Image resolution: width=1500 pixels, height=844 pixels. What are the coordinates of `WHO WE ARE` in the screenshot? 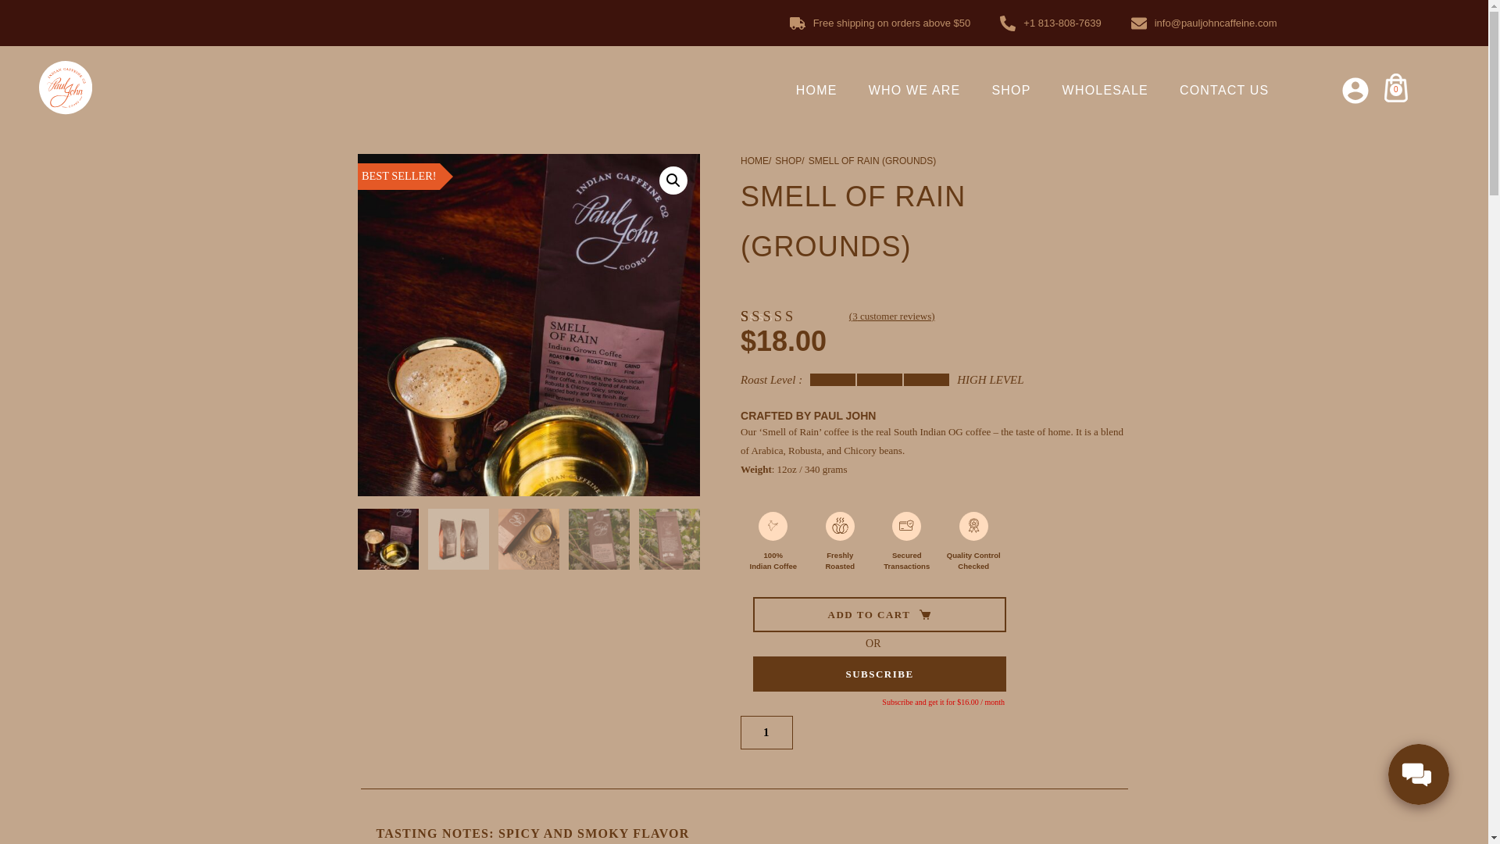 It's located at (914, 91).